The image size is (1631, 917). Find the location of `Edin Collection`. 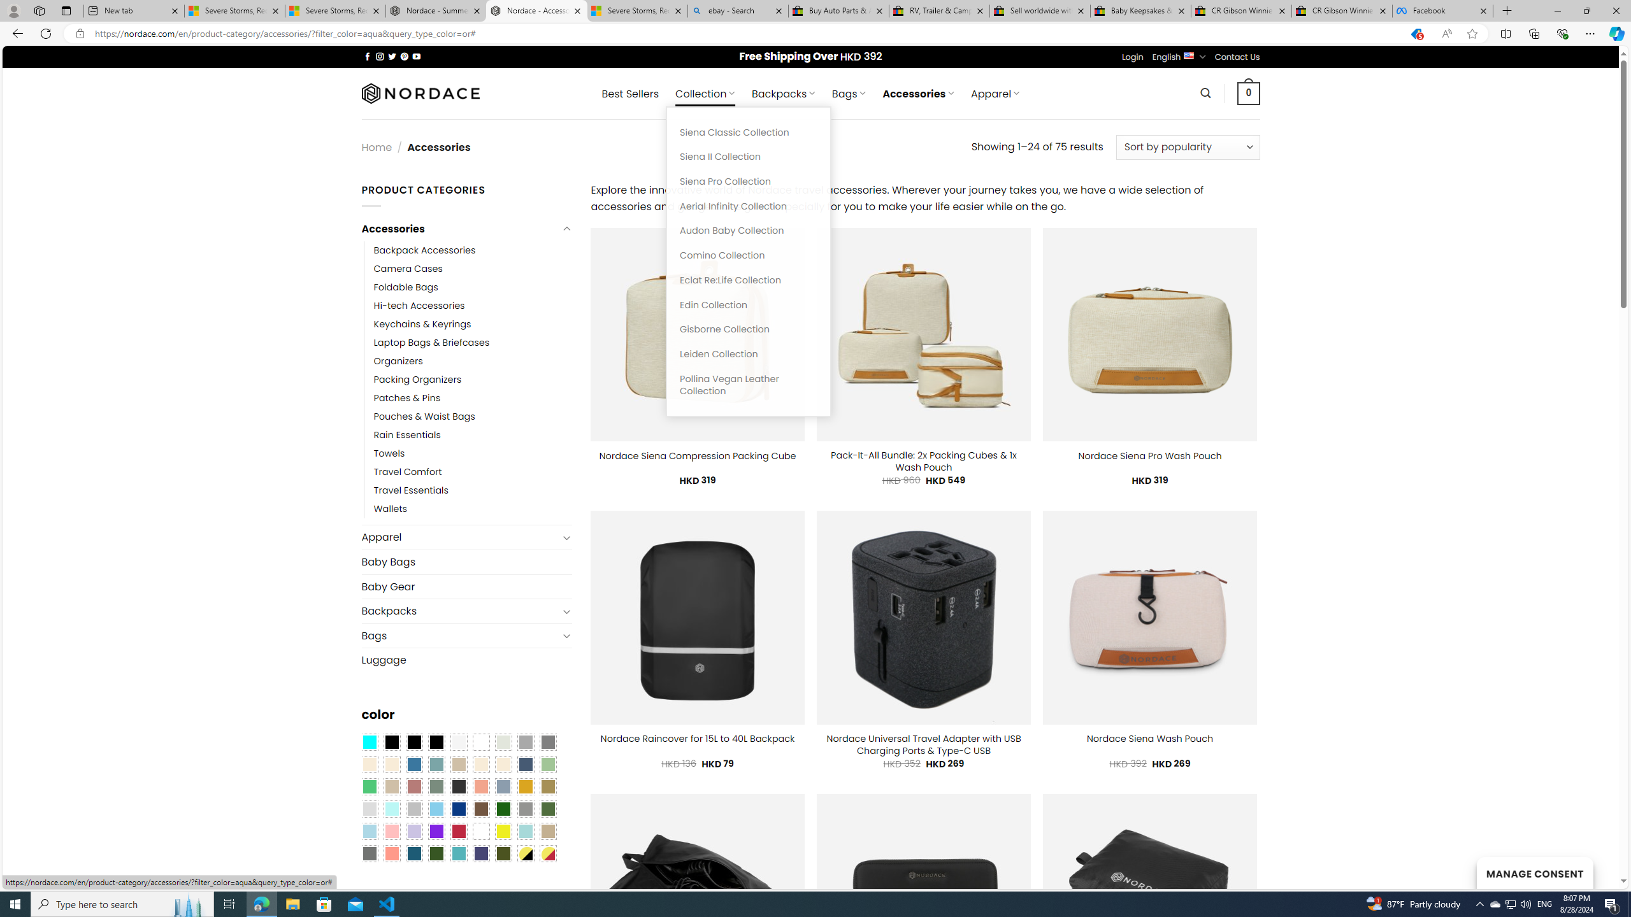

Edin Collection is located at coordinates (749, 305).